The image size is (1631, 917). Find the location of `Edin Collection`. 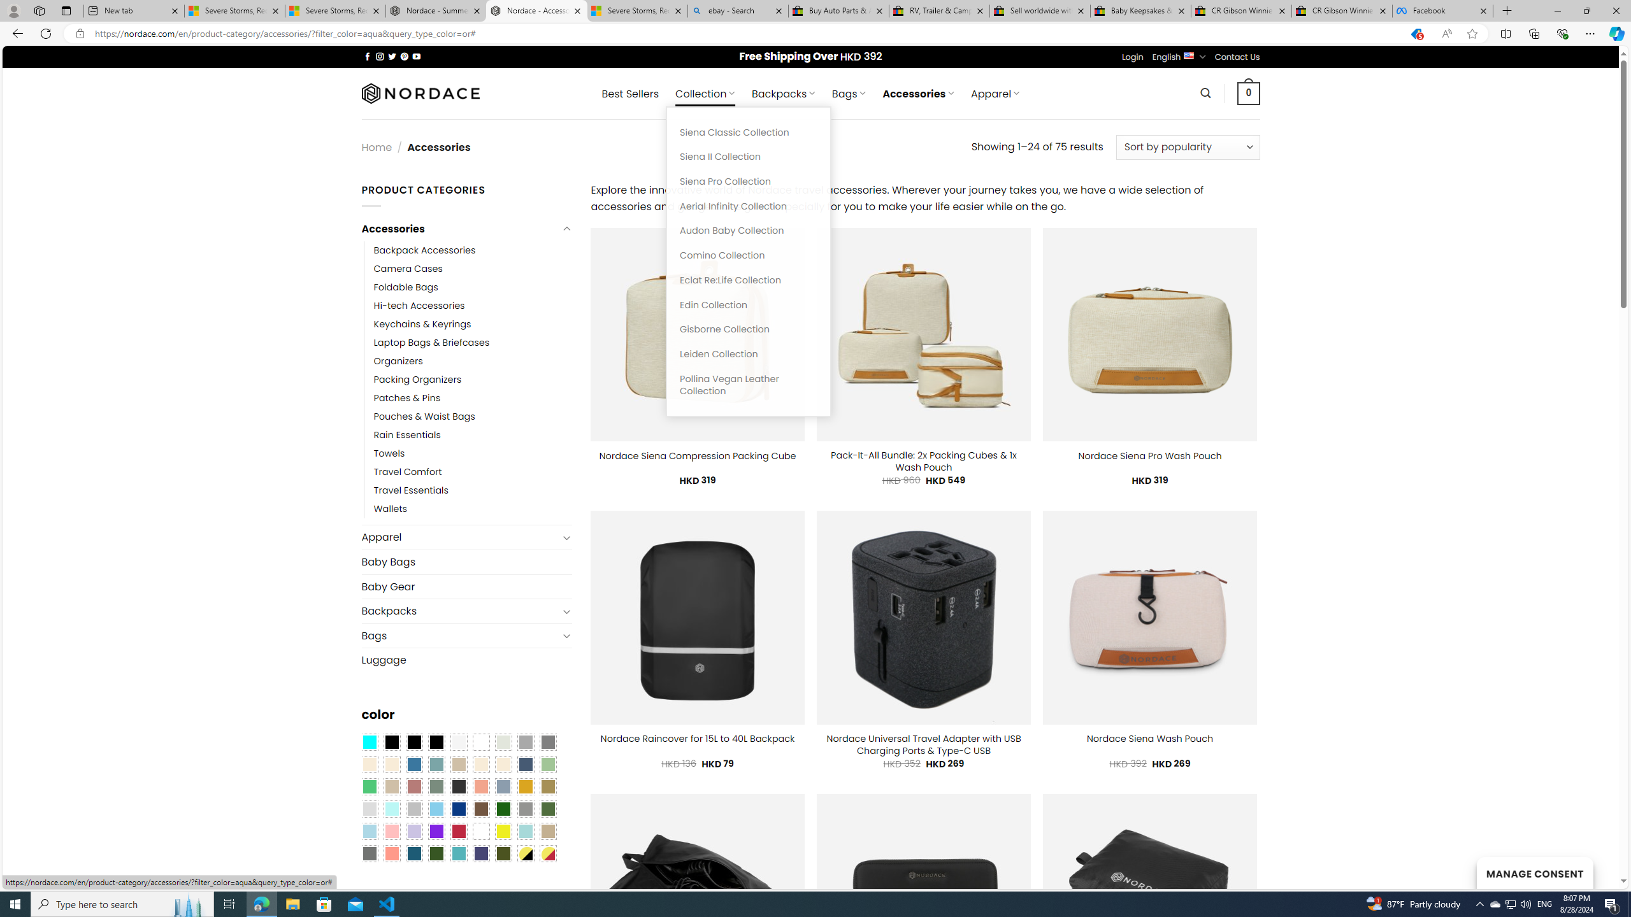

Edin Collection is located at coordinates (749, 305).